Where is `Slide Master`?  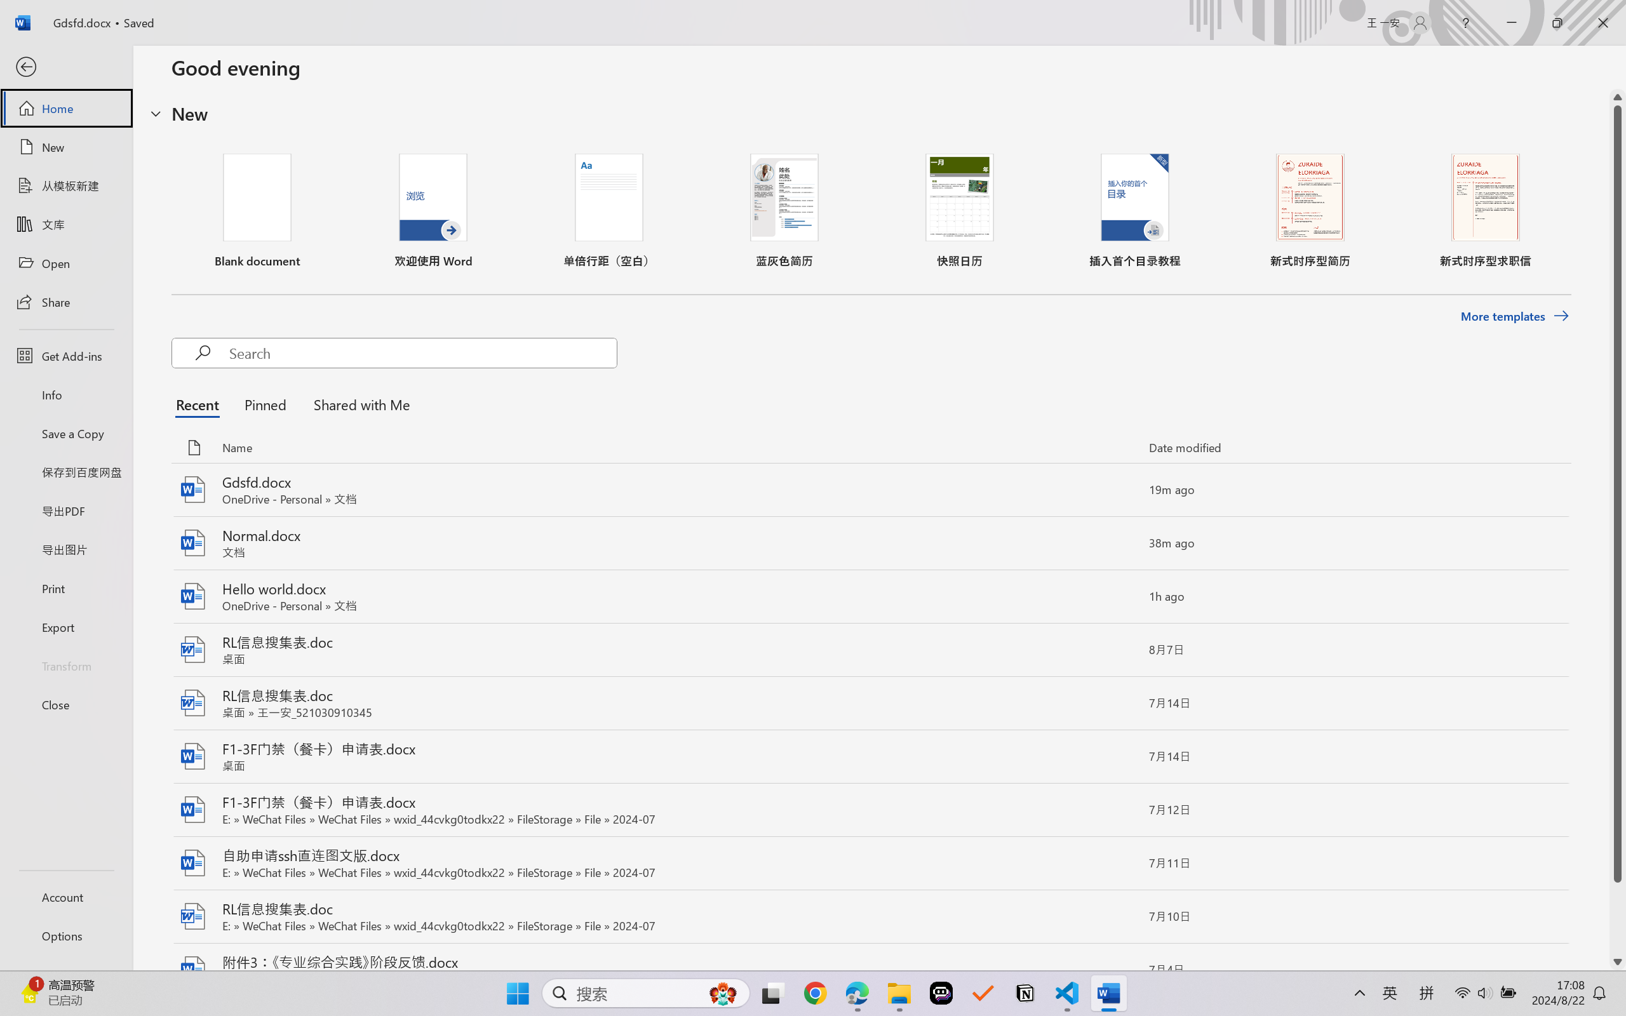
Slide Master is located at coordinates (66, 34).